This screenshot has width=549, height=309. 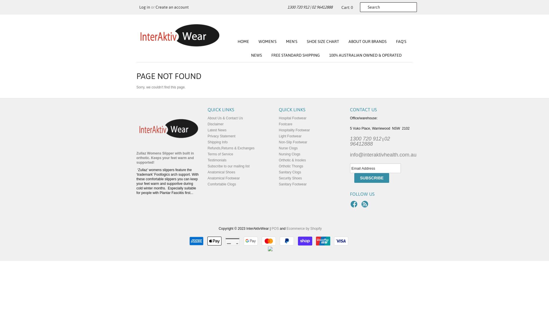 I want to click on Orthotic & Insoles, so click(x=292, y=160).